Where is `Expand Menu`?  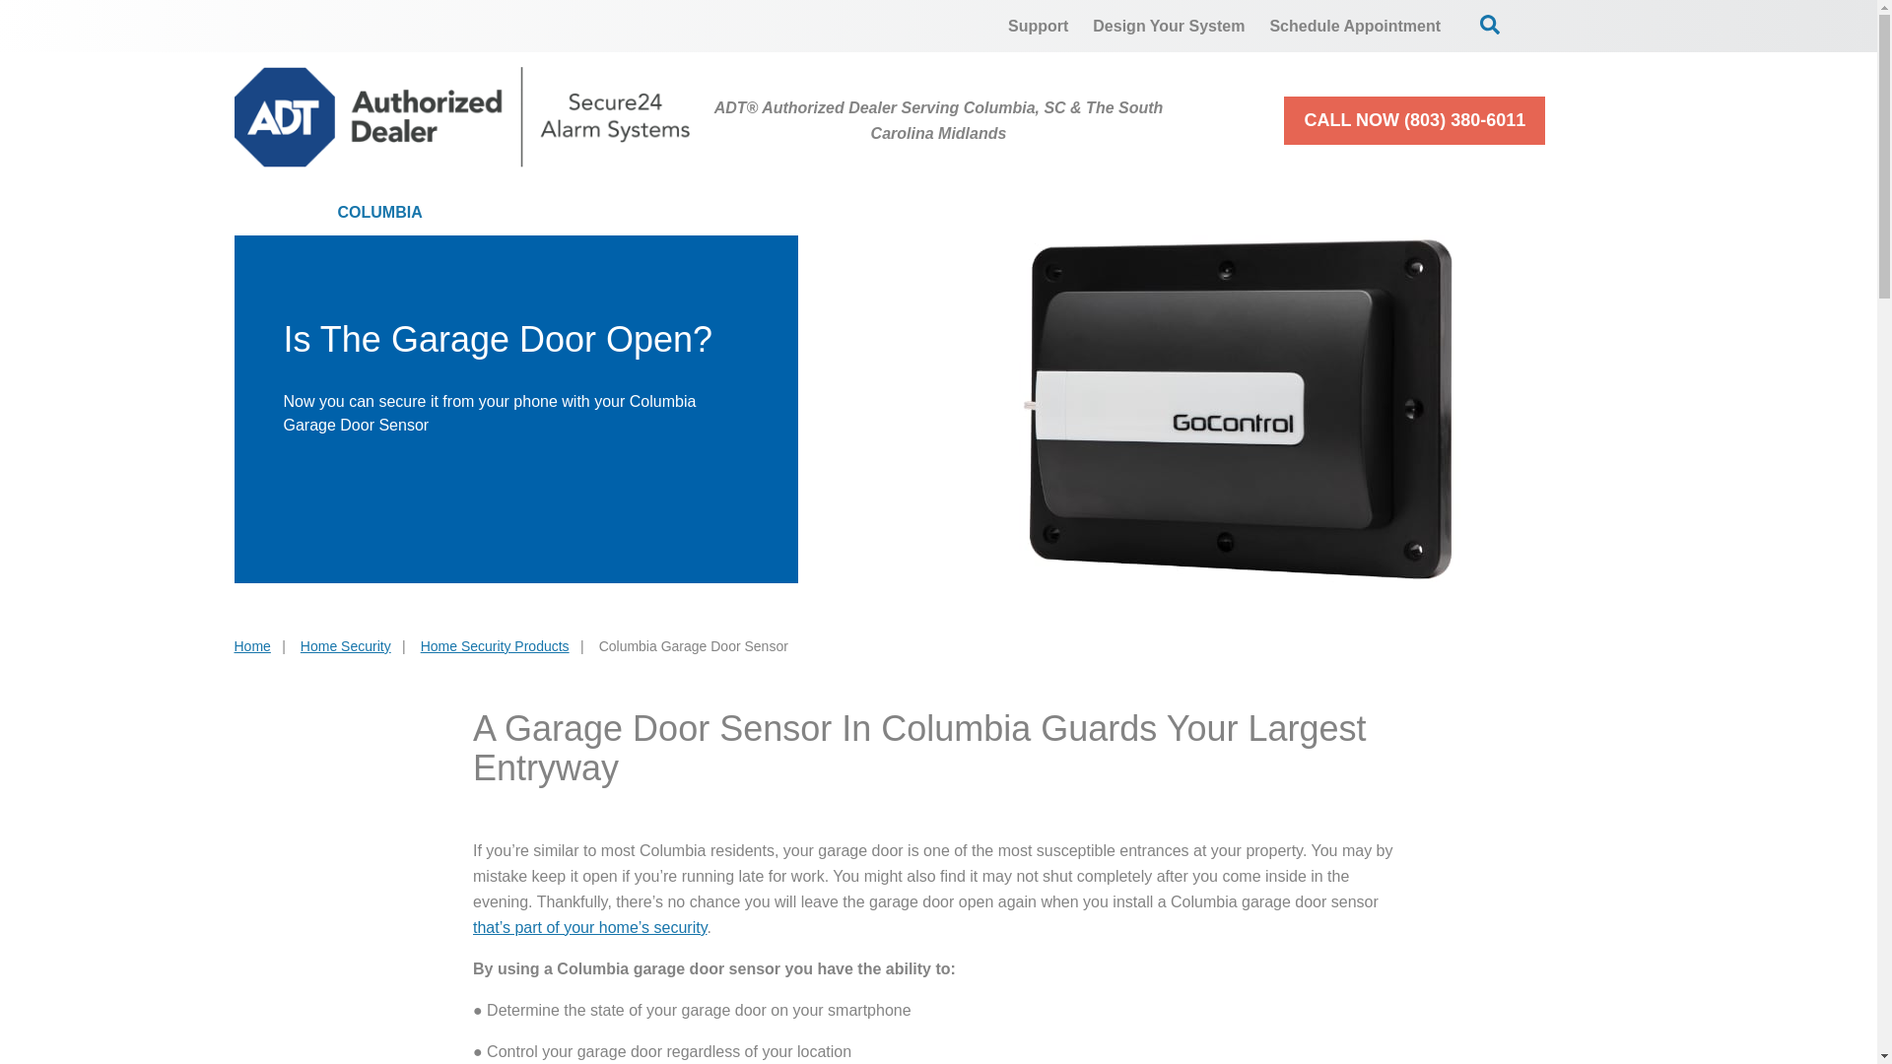
Expand Menu is located at coordinates (1054, 213).